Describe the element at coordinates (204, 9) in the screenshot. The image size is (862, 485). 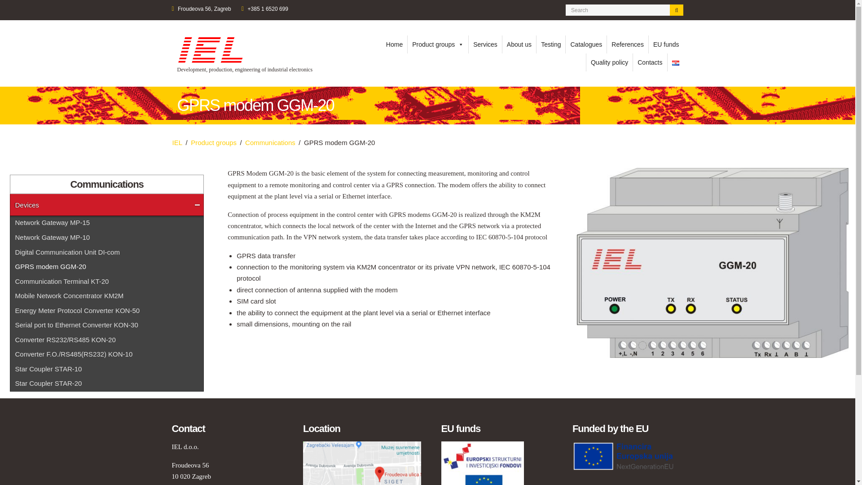
I see `Froudeova 56, Zagreb` at that location.